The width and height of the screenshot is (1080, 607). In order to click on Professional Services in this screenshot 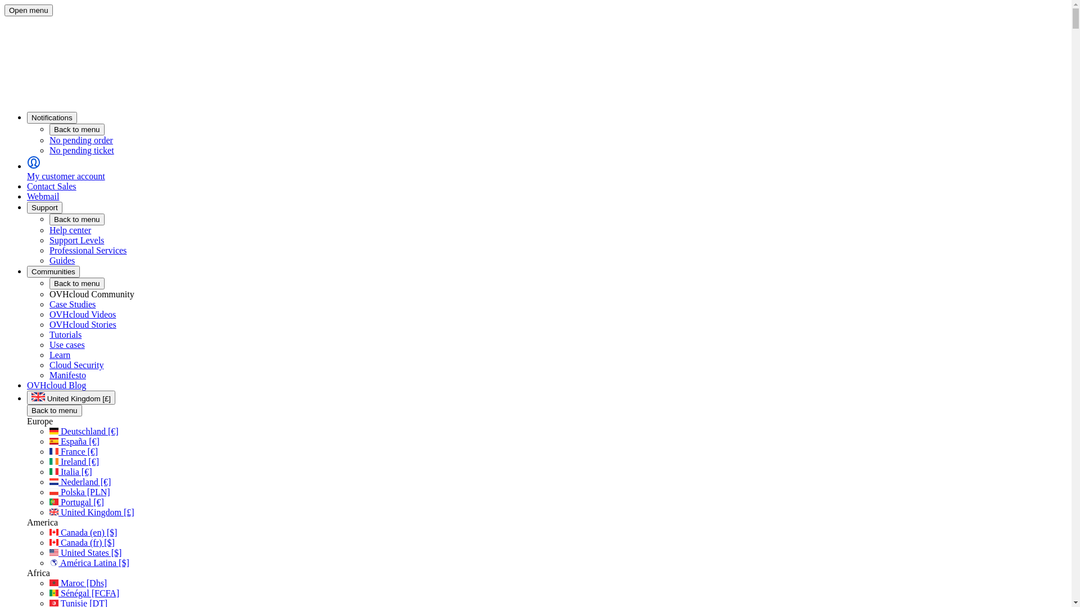, I will do `click(88, 251)`.